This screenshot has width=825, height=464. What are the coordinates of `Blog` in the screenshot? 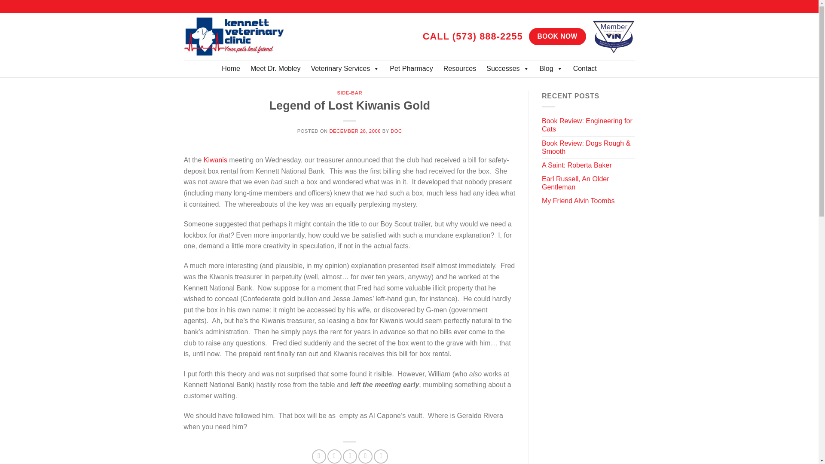 It's located at (551, 69).